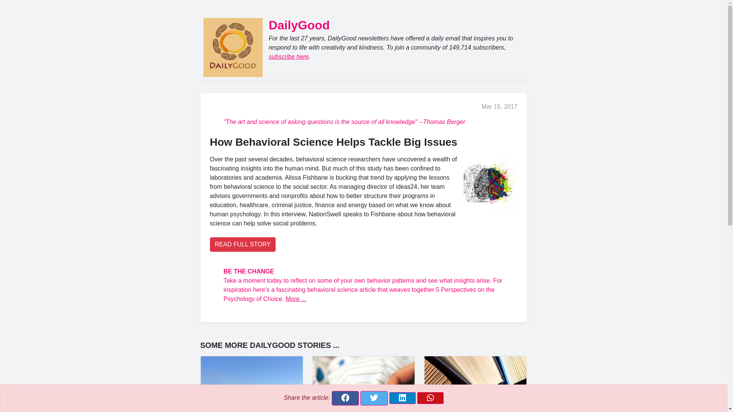 Image resolution: width=733 pixels, height=412 pixels. Describe the element at coordinates (242, 244) in the screenshot. I see `READ FULL STORY` at that location.